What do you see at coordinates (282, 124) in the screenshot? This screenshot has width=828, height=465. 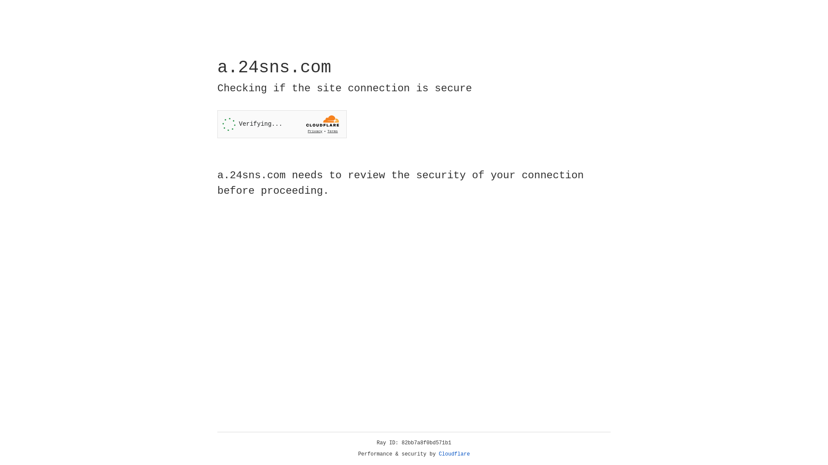 I see `Widget containing a Cloudflare security challenge` at bounding box center [282, 124].